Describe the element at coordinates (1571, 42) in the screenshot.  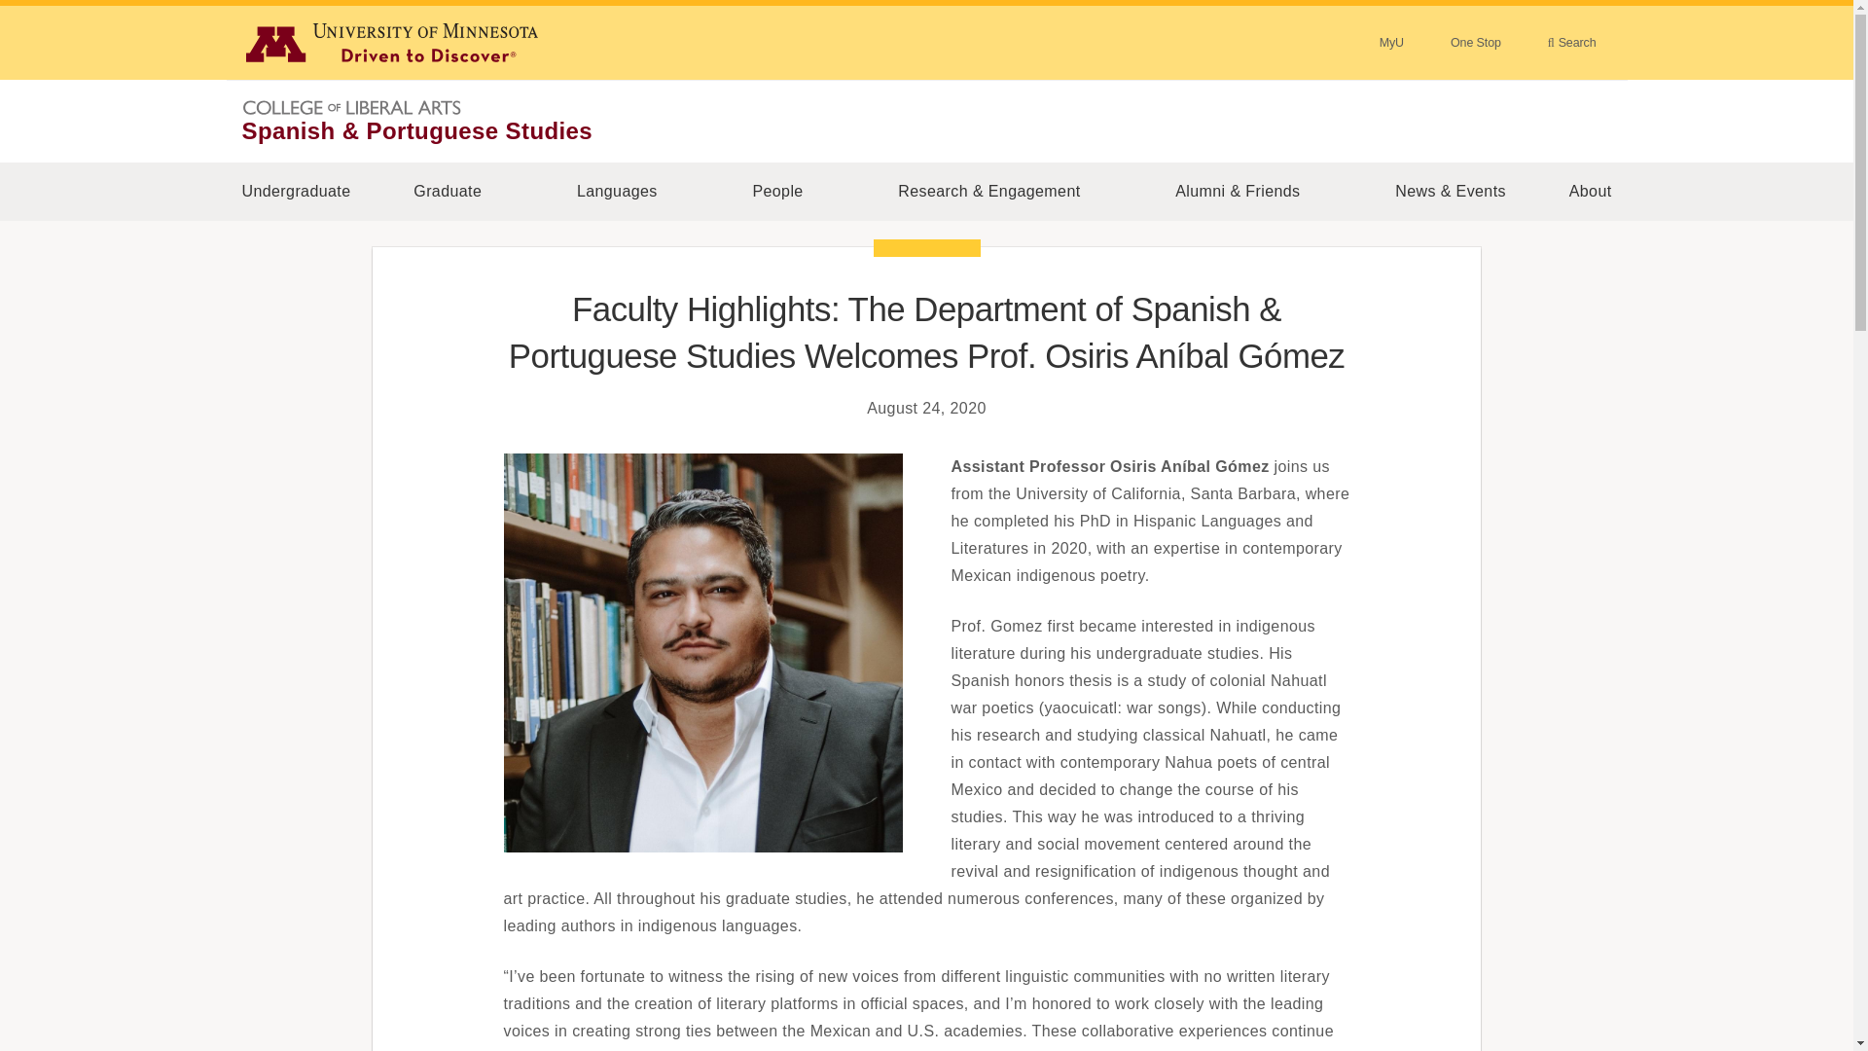
I see `Search` at that location.